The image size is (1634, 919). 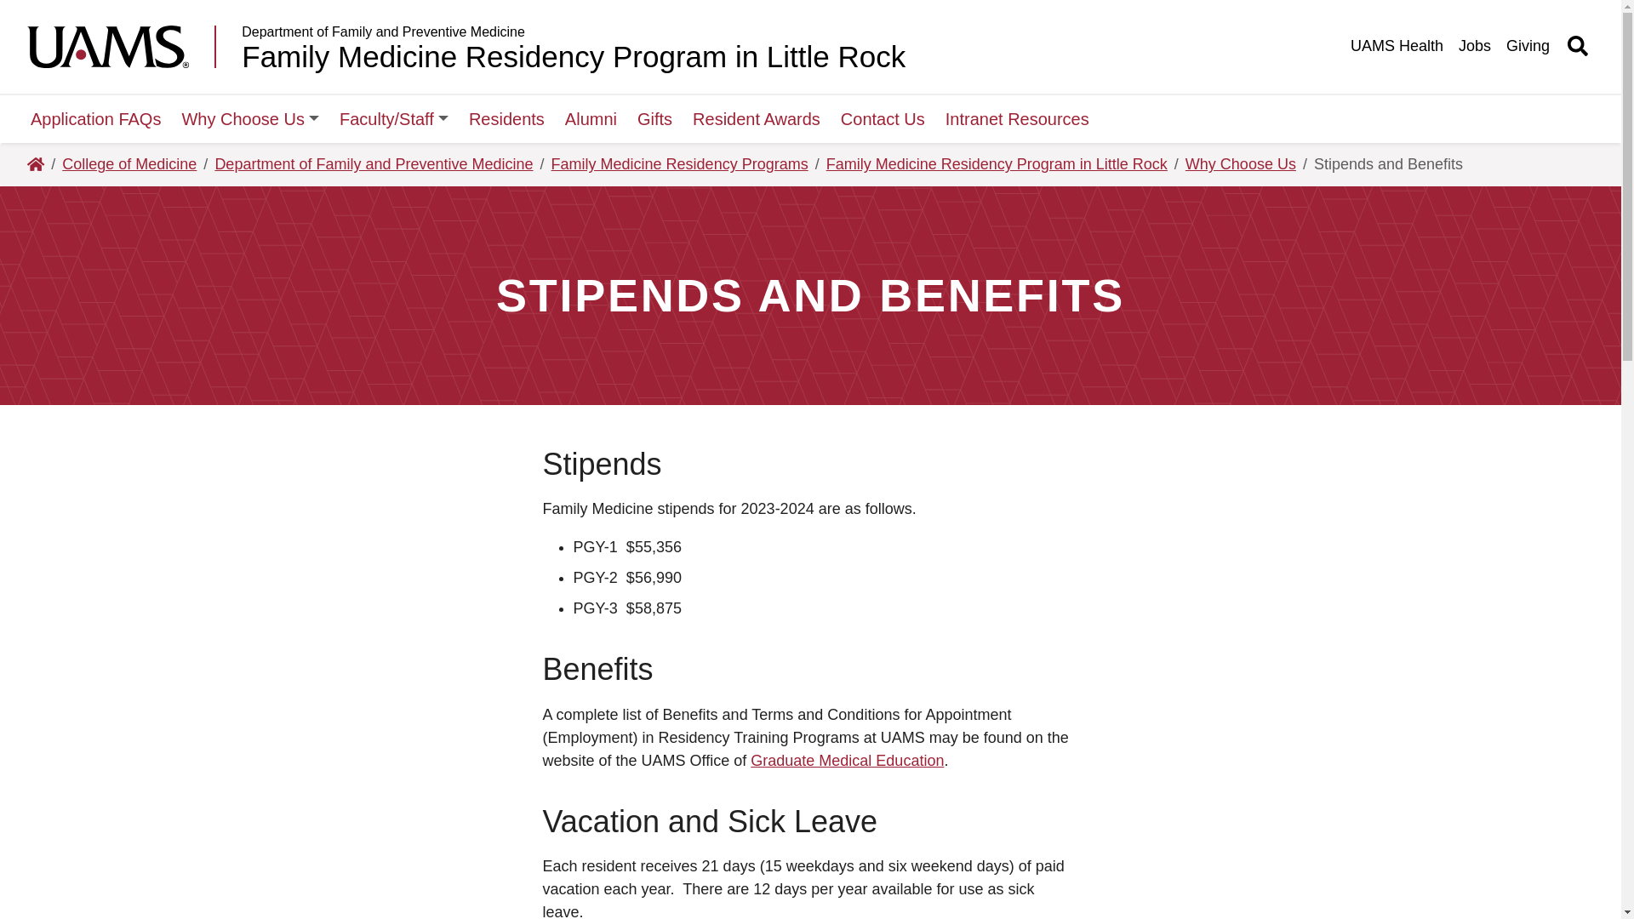 I want to click on Application FAQs, so click(x=95, y=119).